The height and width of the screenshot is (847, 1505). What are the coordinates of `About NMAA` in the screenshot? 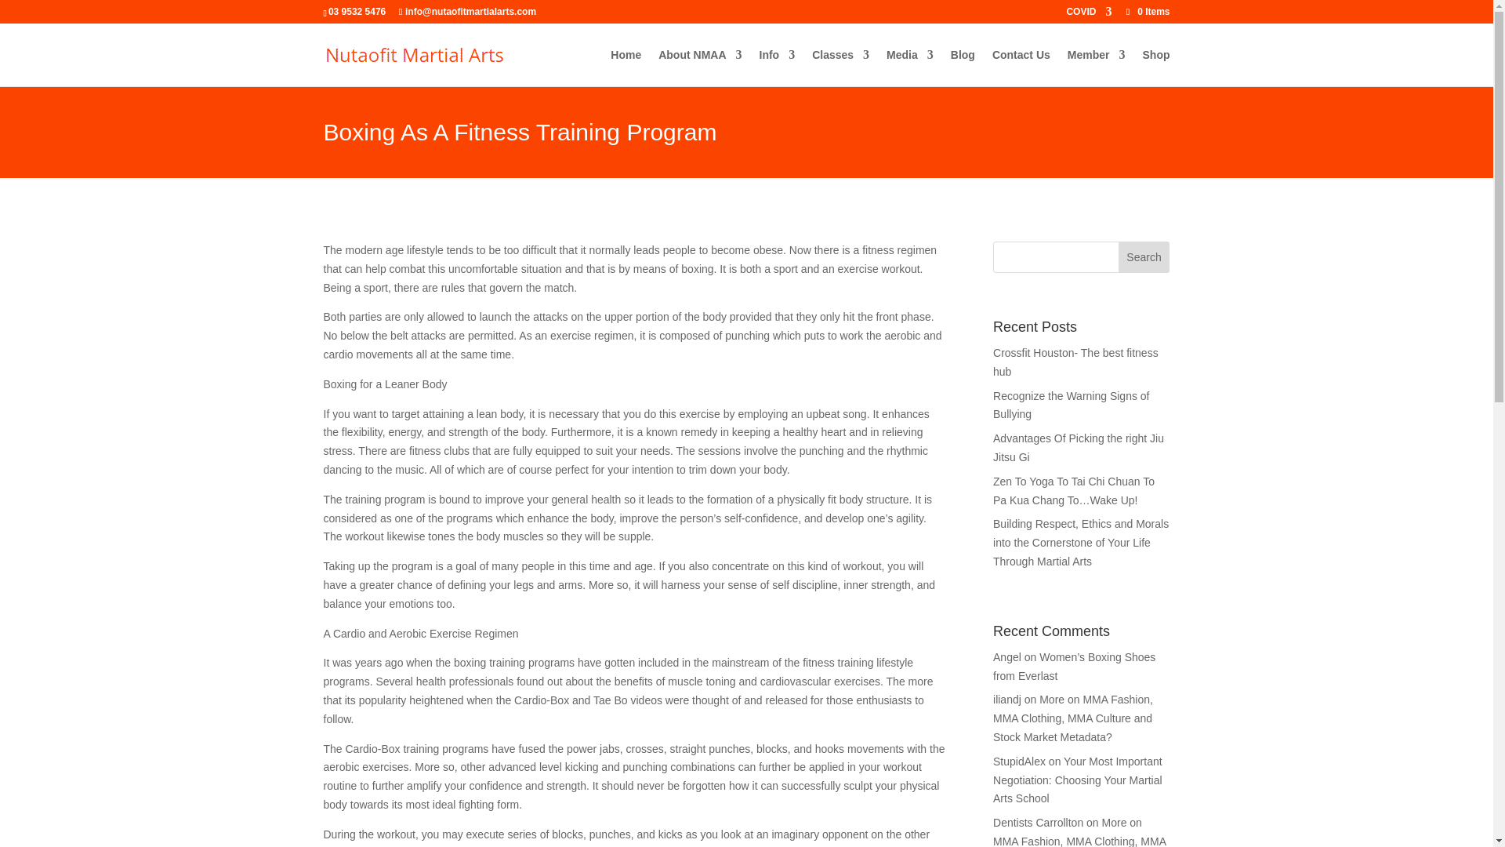 It's located at (700, 67).